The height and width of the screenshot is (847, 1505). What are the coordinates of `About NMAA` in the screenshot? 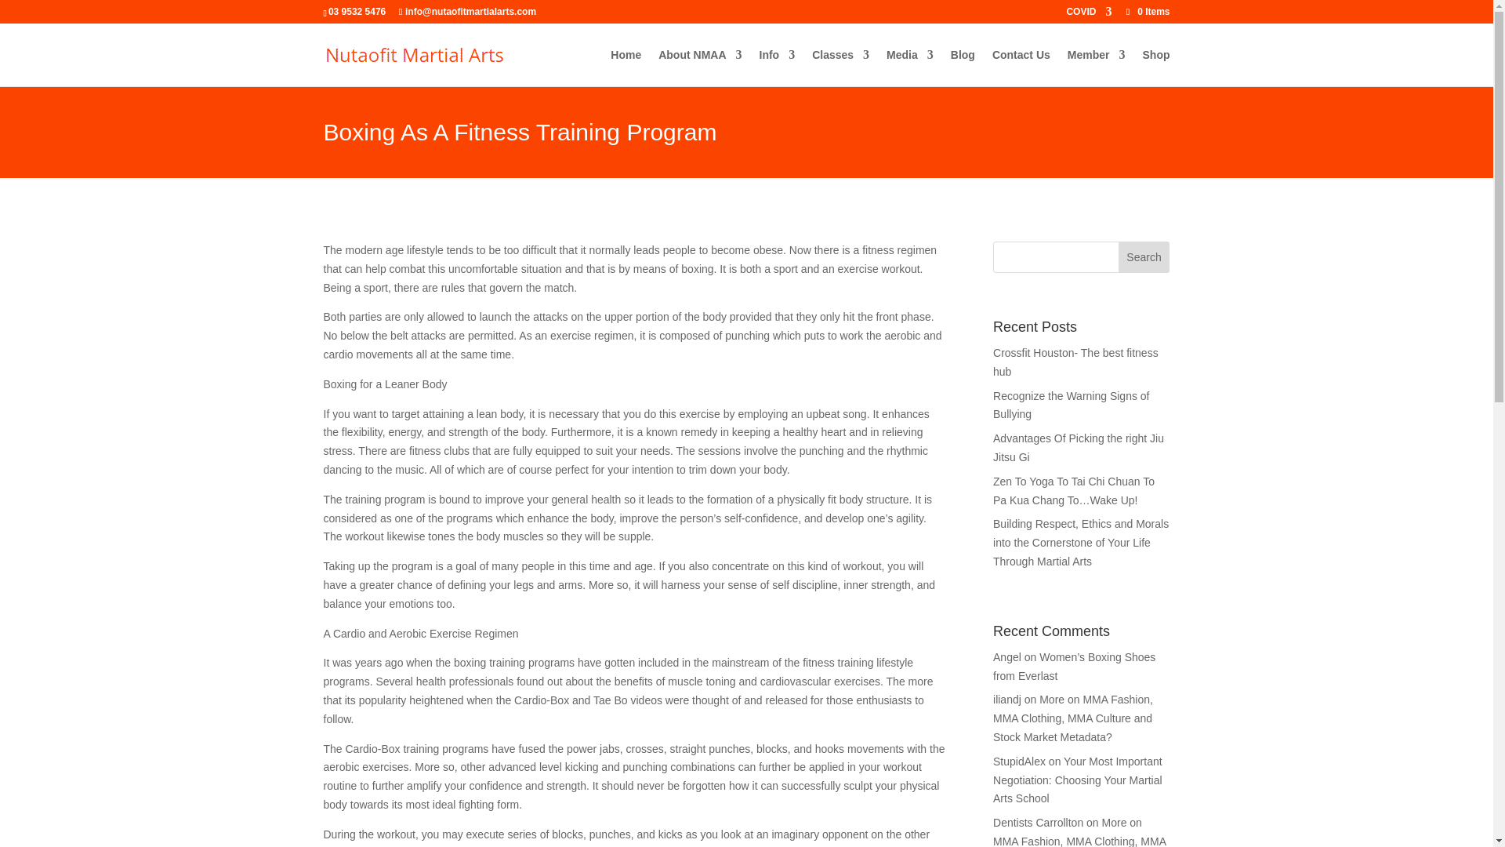 It's located at (700, 67).